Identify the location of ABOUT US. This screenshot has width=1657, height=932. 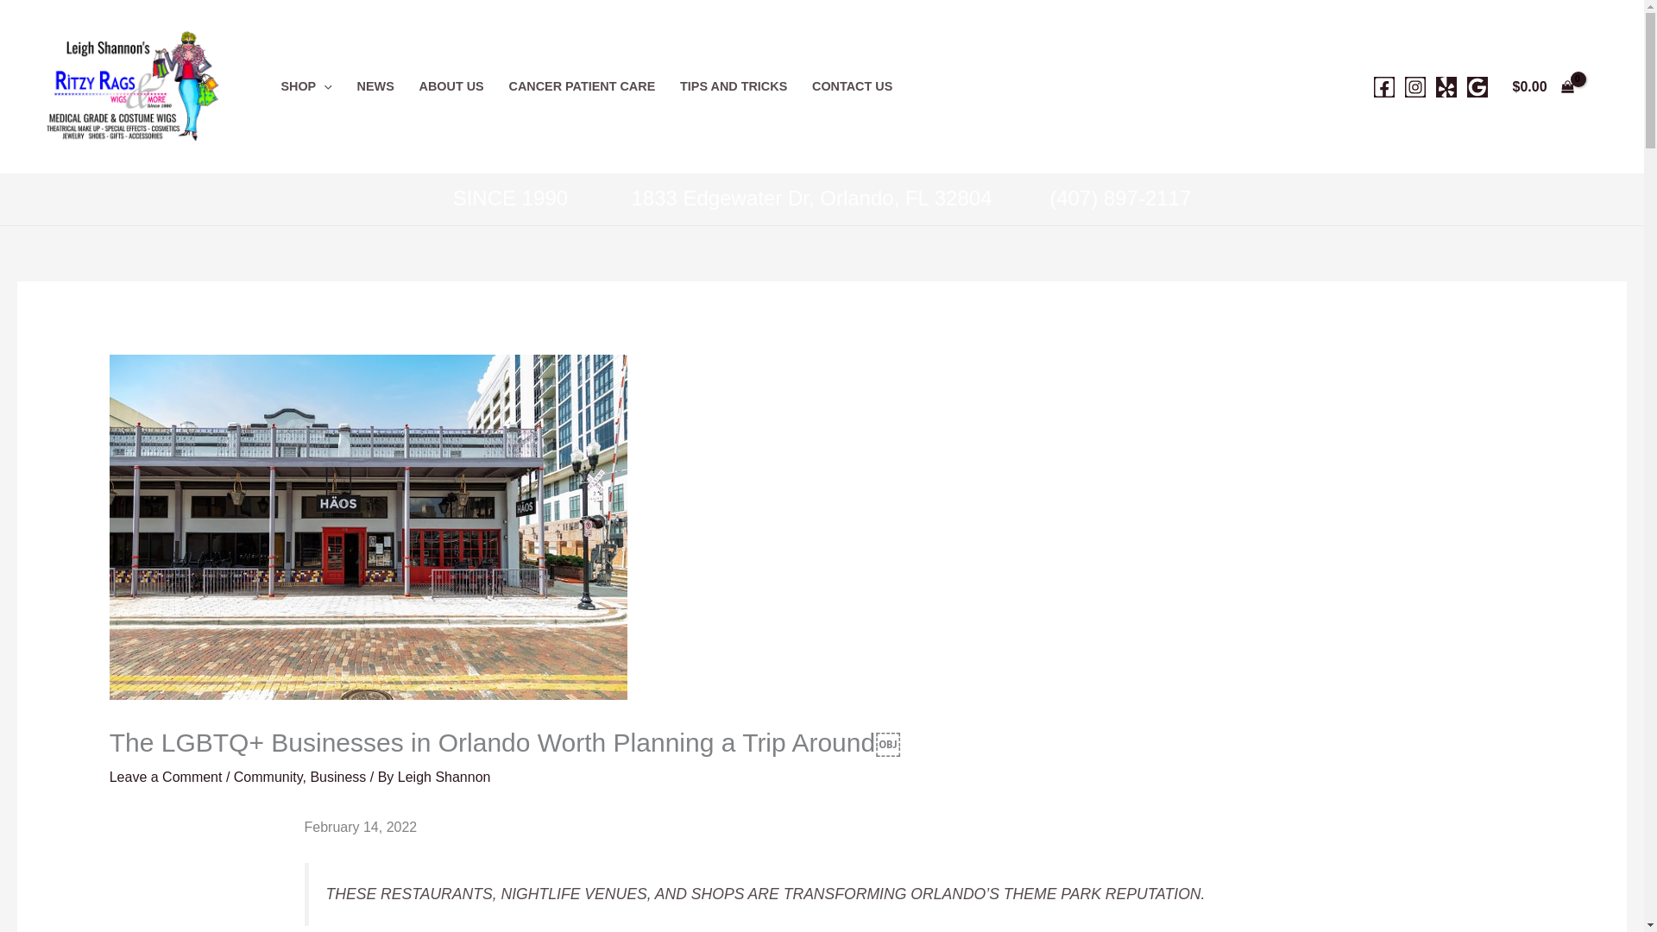
(450, 86).